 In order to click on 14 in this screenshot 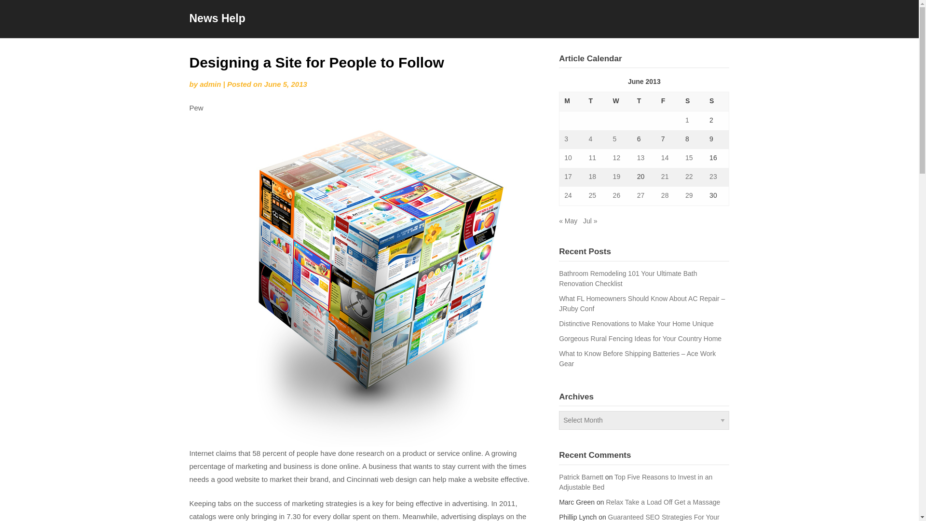, I will do `click(665, 157)`.